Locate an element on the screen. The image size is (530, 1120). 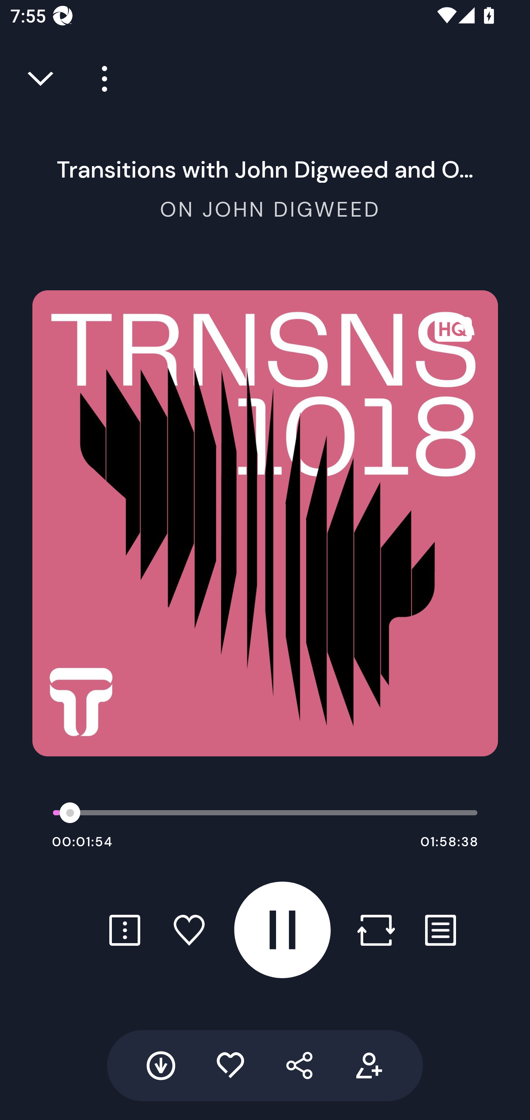
Repost button is located at coordinates (376, 930).